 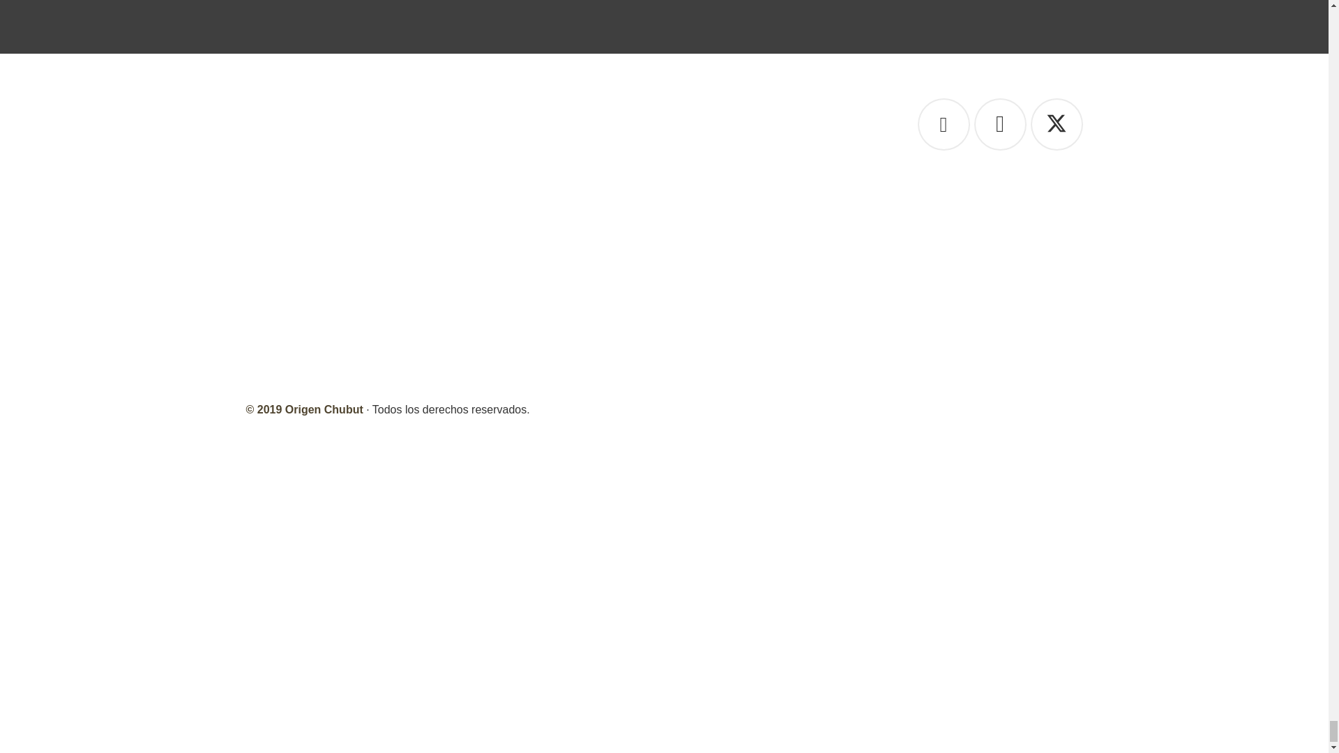 What do you see at coordinates (943, 124) in the screenshot?
I see `Facebook` at bounding box center [943, 124].